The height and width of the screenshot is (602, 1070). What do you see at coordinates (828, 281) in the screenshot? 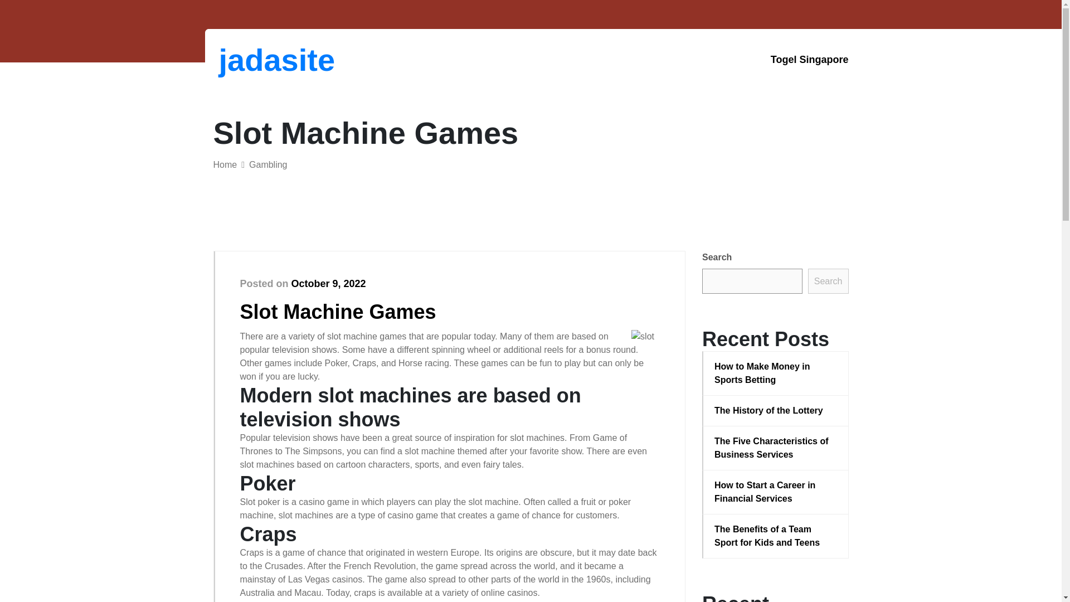
I see `Search` at bounding box center [828, 281].